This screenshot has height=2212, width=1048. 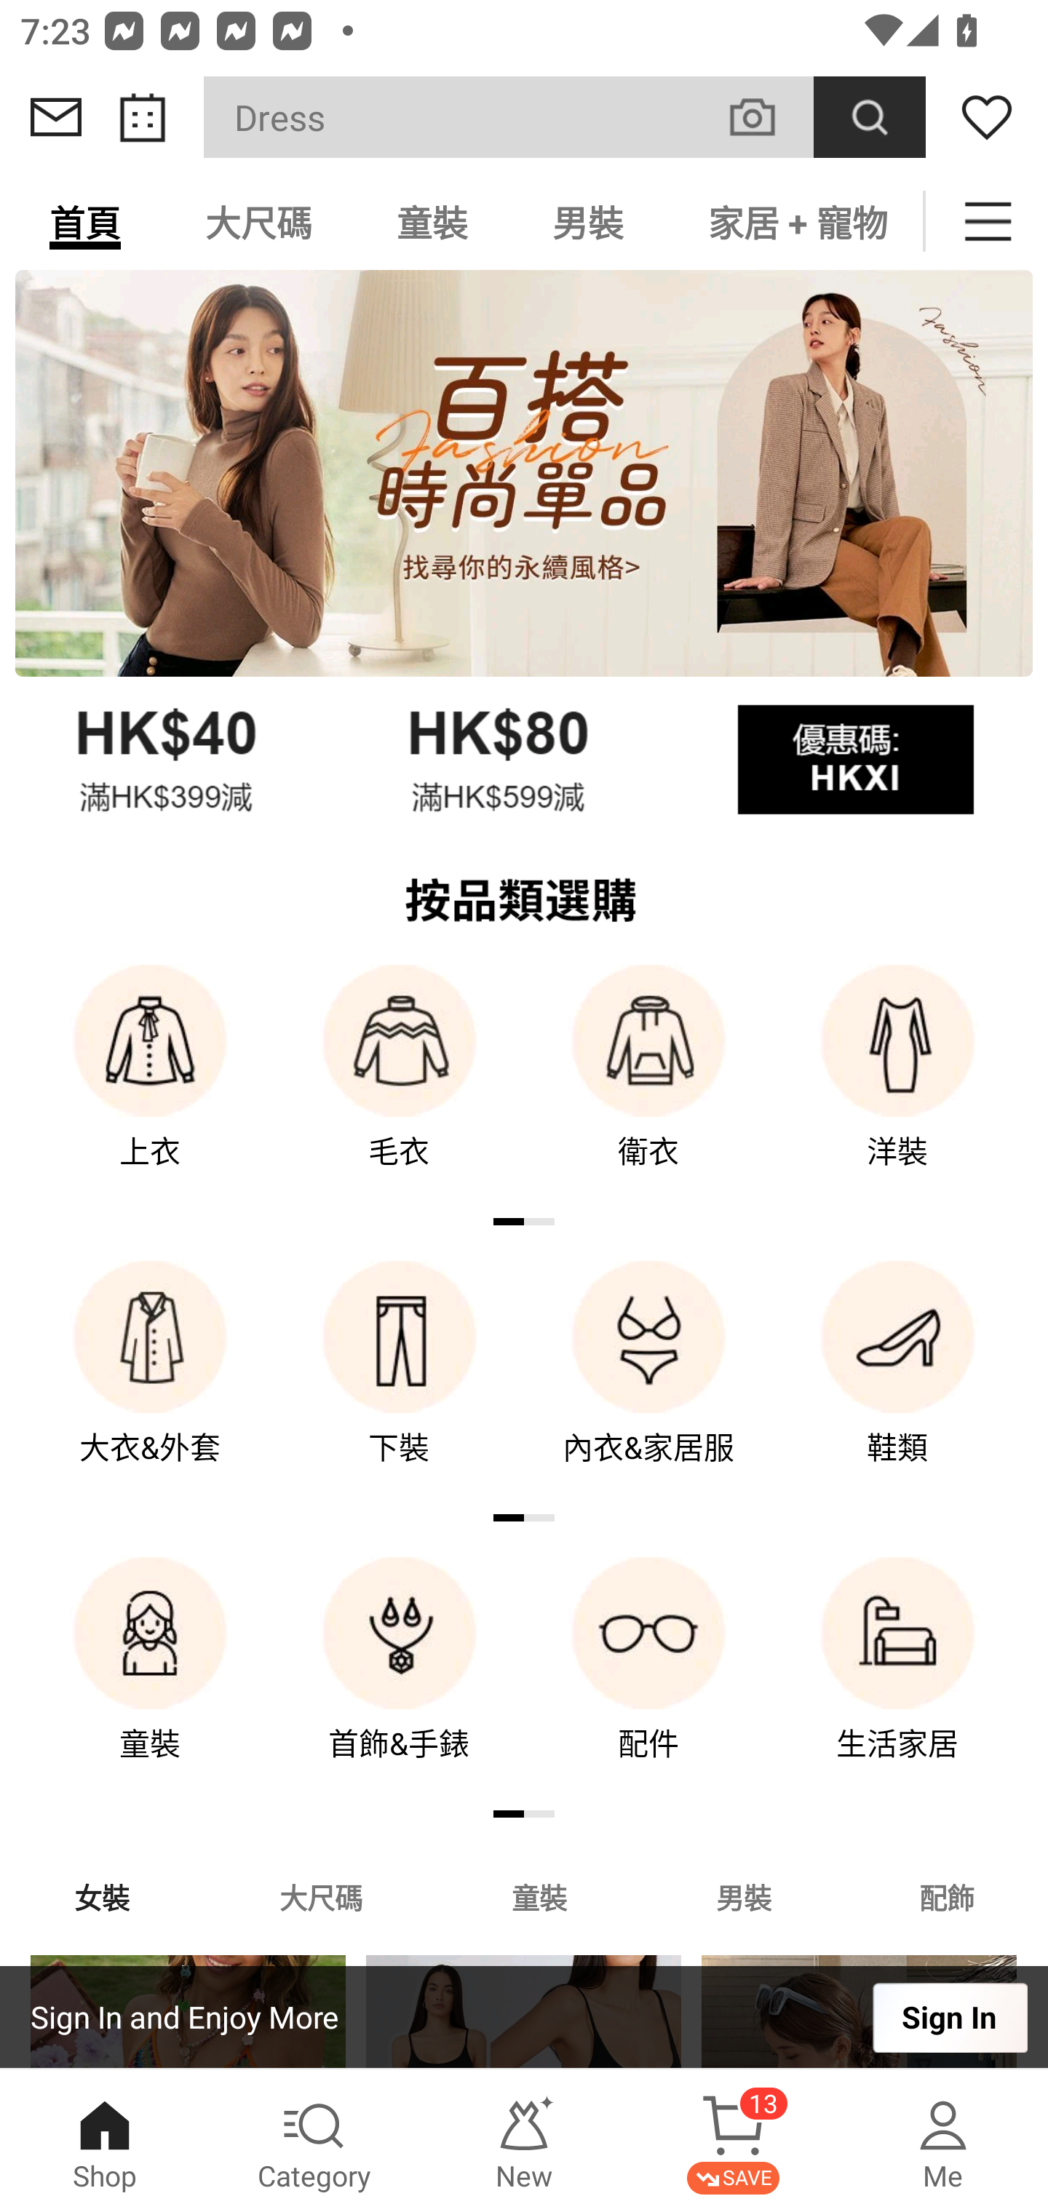 What do you see at coordinates (588, 221) in the screenshot?
I see `男裝` at bounding box center [588, 221].